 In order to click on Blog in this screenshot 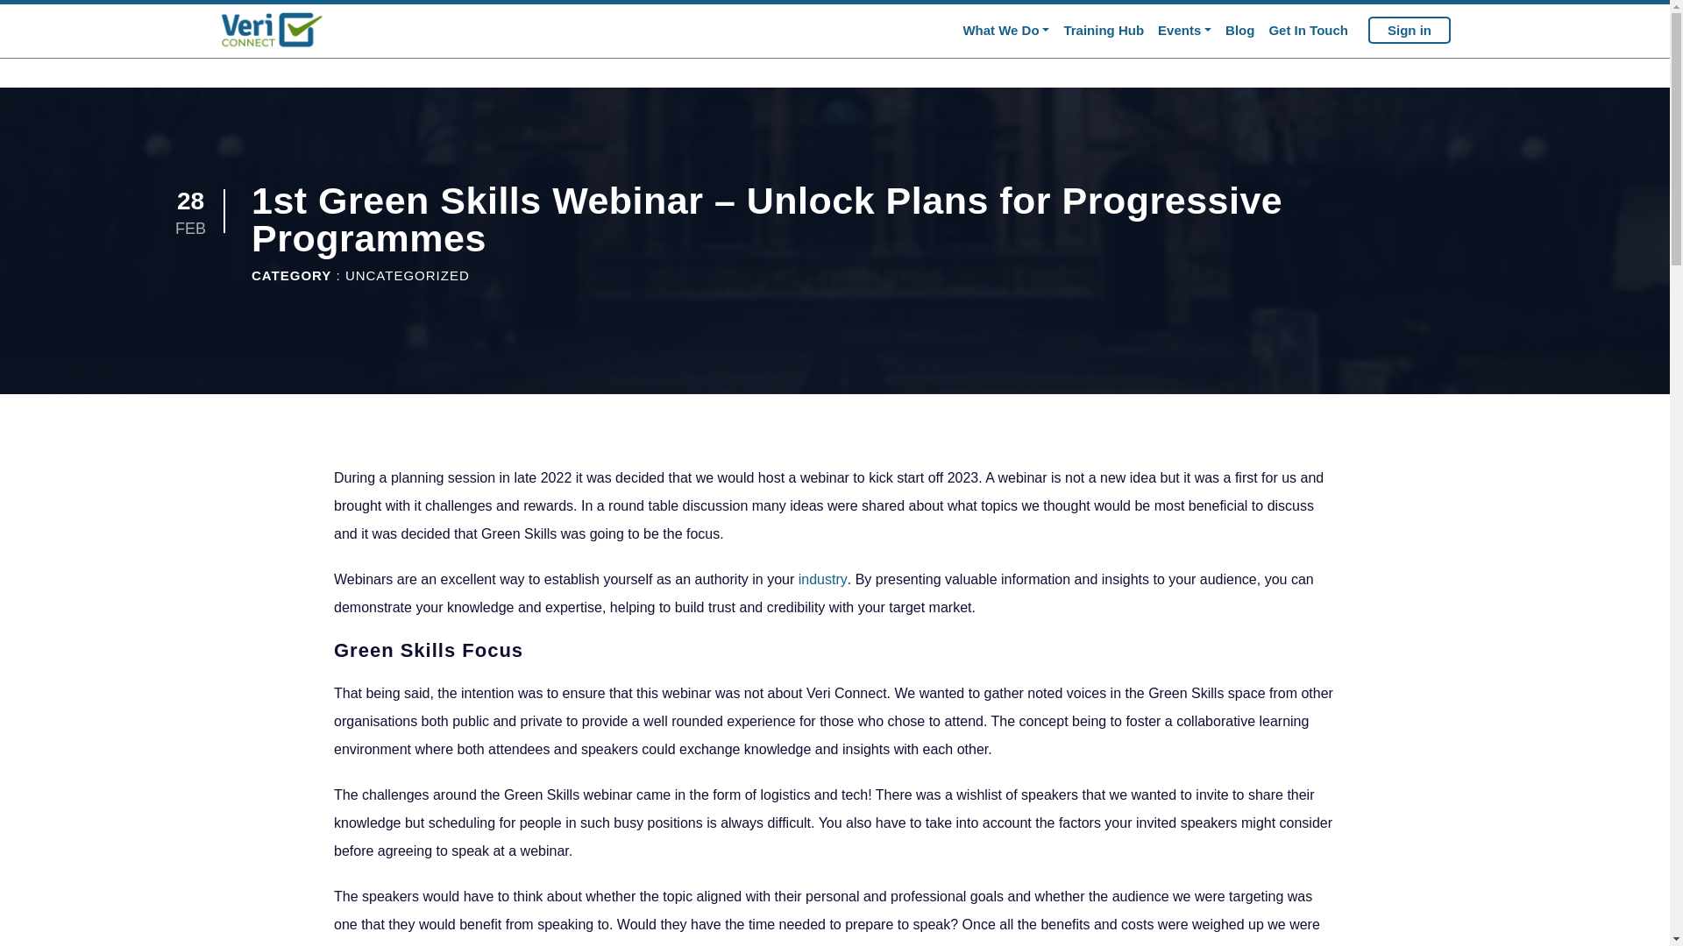, I will do `click(1239, 32)`.